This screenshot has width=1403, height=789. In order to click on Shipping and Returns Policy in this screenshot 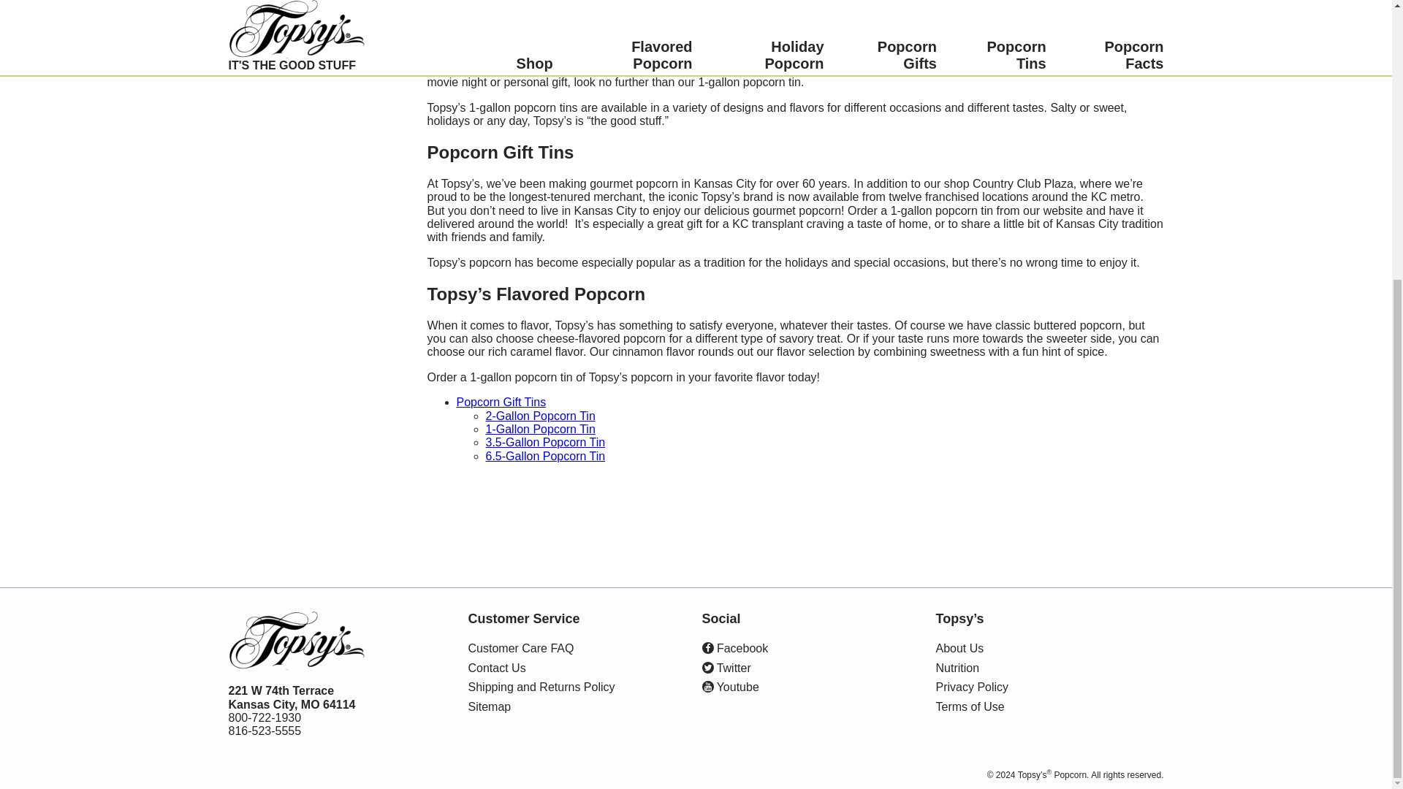, I will do `click(541, 687)`.